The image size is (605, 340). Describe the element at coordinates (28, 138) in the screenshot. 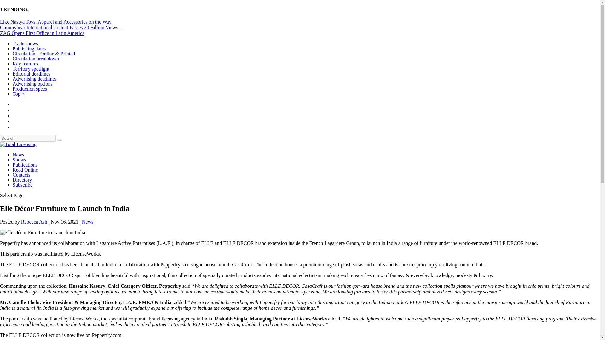

I see `Search for:` at that location.